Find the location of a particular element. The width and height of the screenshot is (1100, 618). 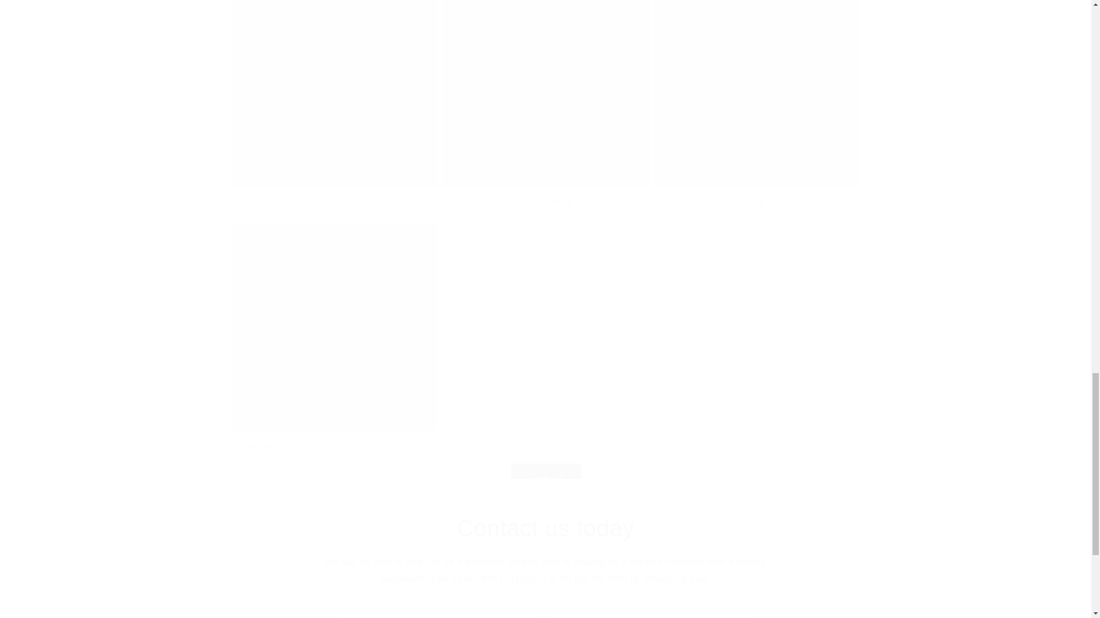

View all is located at coordinates (545, 477).